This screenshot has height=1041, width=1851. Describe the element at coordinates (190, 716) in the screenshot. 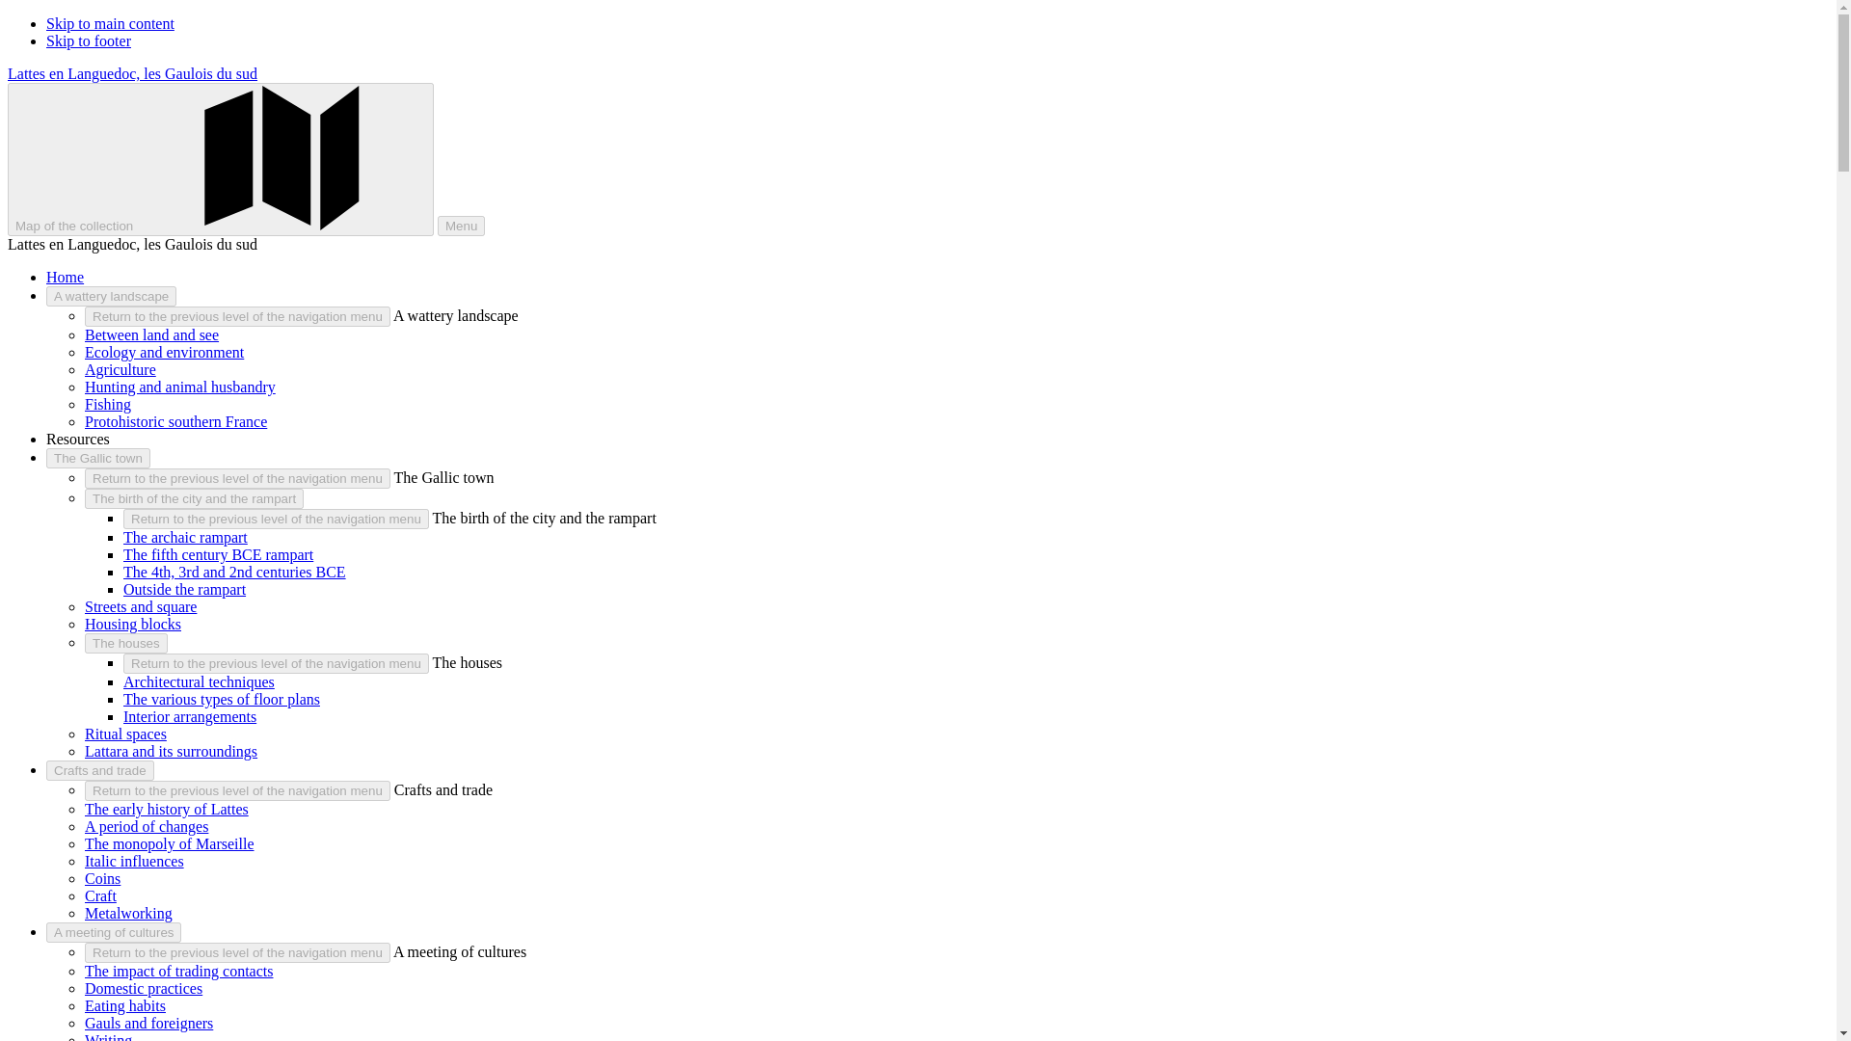

I see `Interior arrangements` at that location.